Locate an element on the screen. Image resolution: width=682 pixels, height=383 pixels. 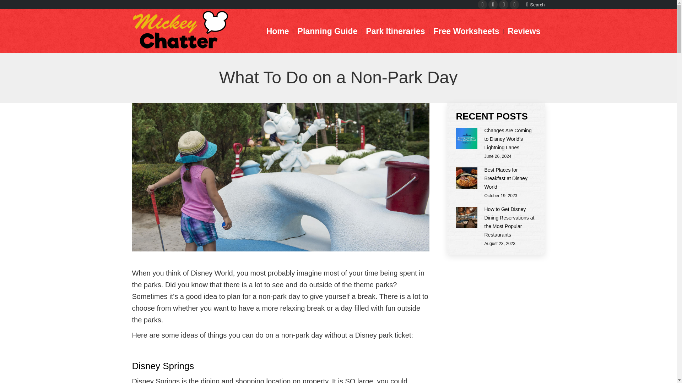
Facebook is located at coordinates (482, 4).